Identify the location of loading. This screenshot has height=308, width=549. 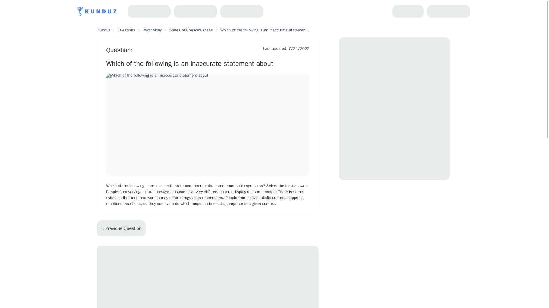
(408, 11).